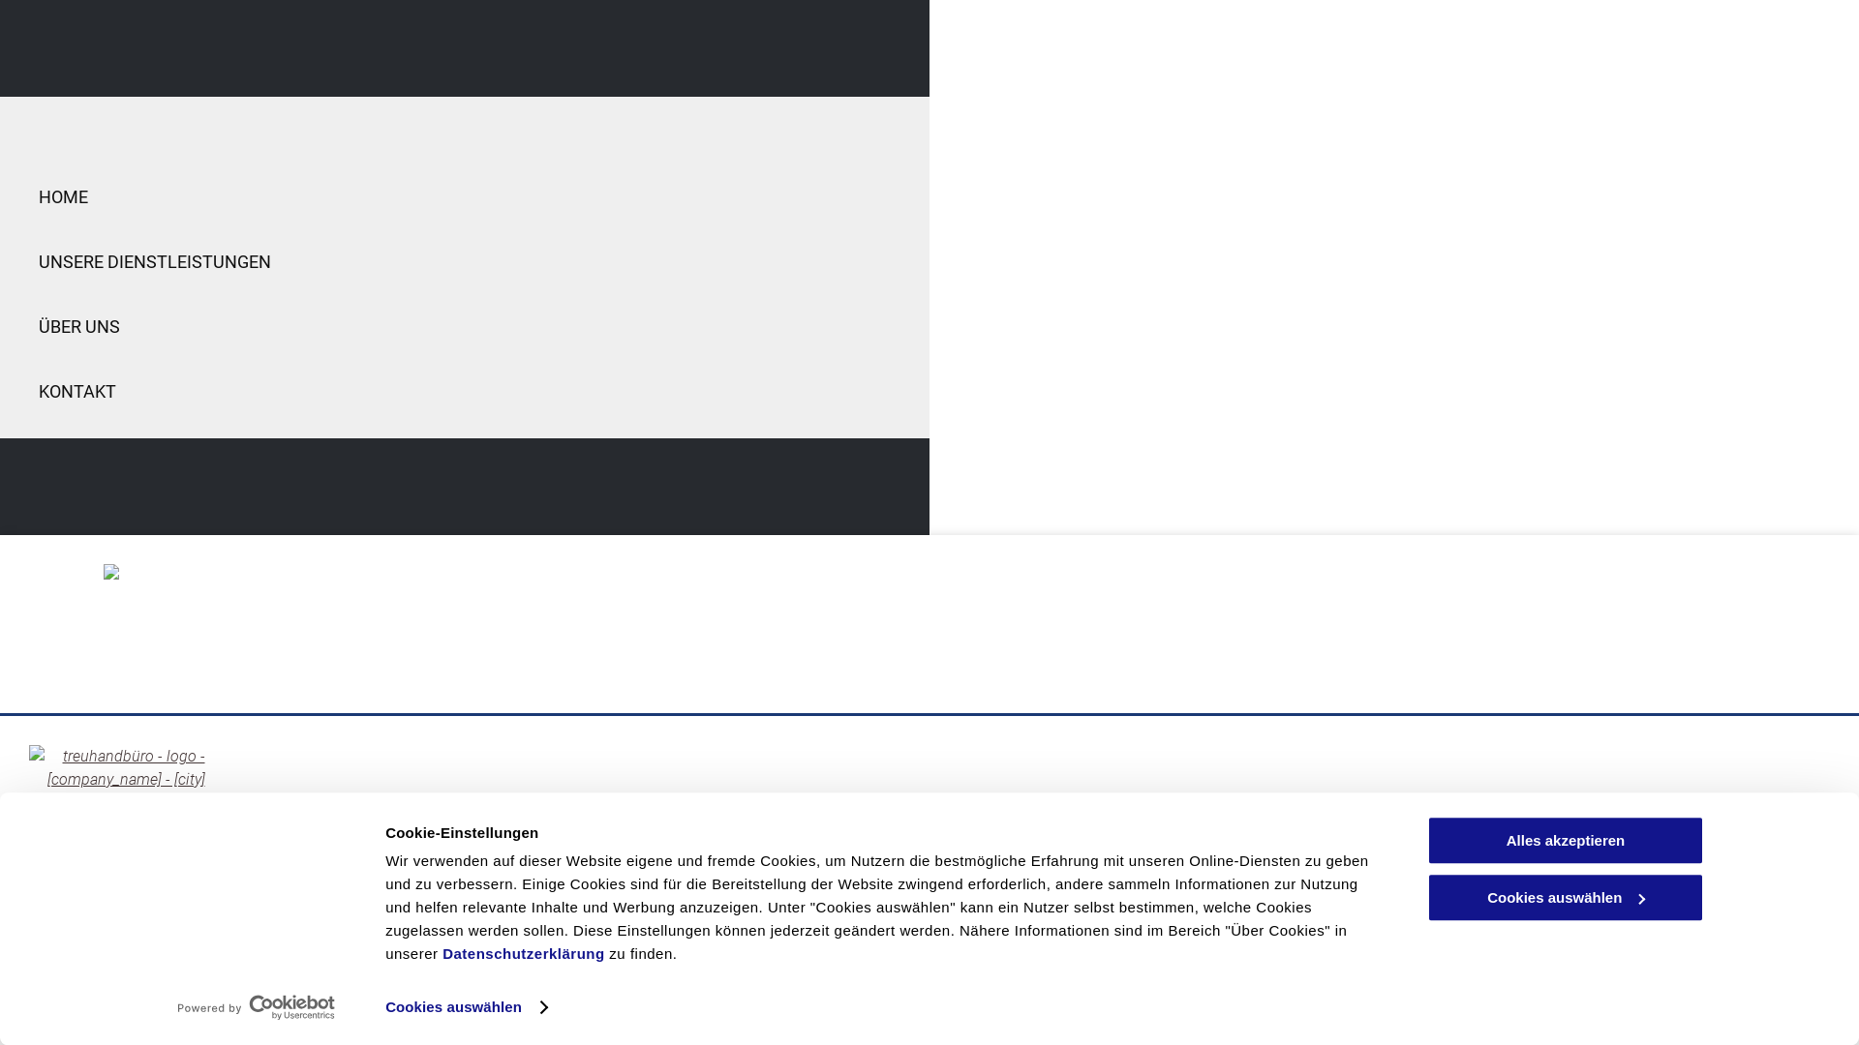 The image size is (1859, 1045). Describe the element at coordinates (405, 850) in the screenshot. I see `HOME` at that location.